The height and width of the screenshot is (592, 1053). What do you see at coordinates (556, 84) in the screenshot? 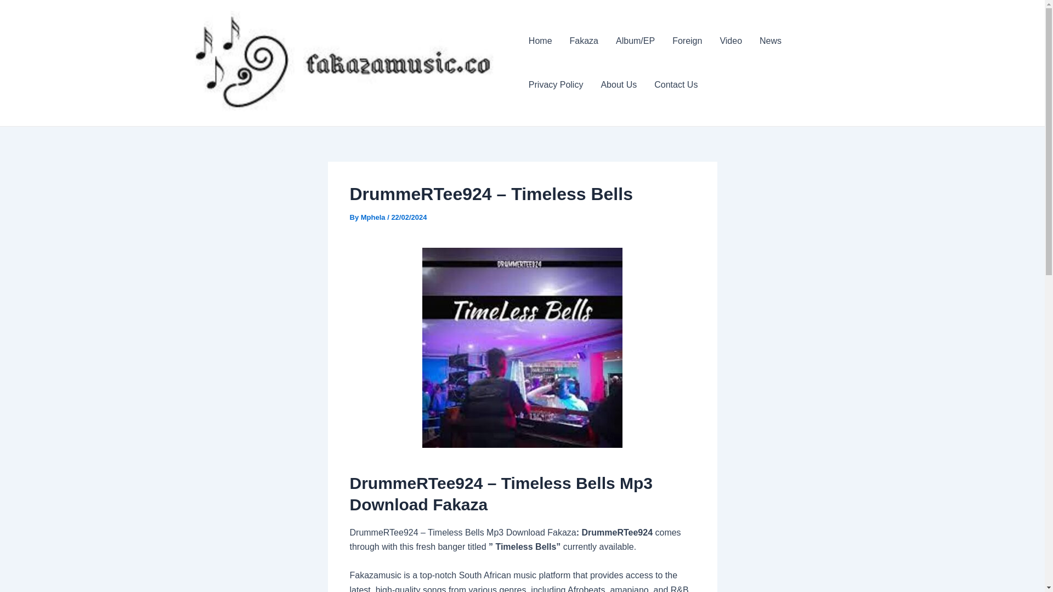
I see `Privacy Policy` at bounding box center [556, 84].